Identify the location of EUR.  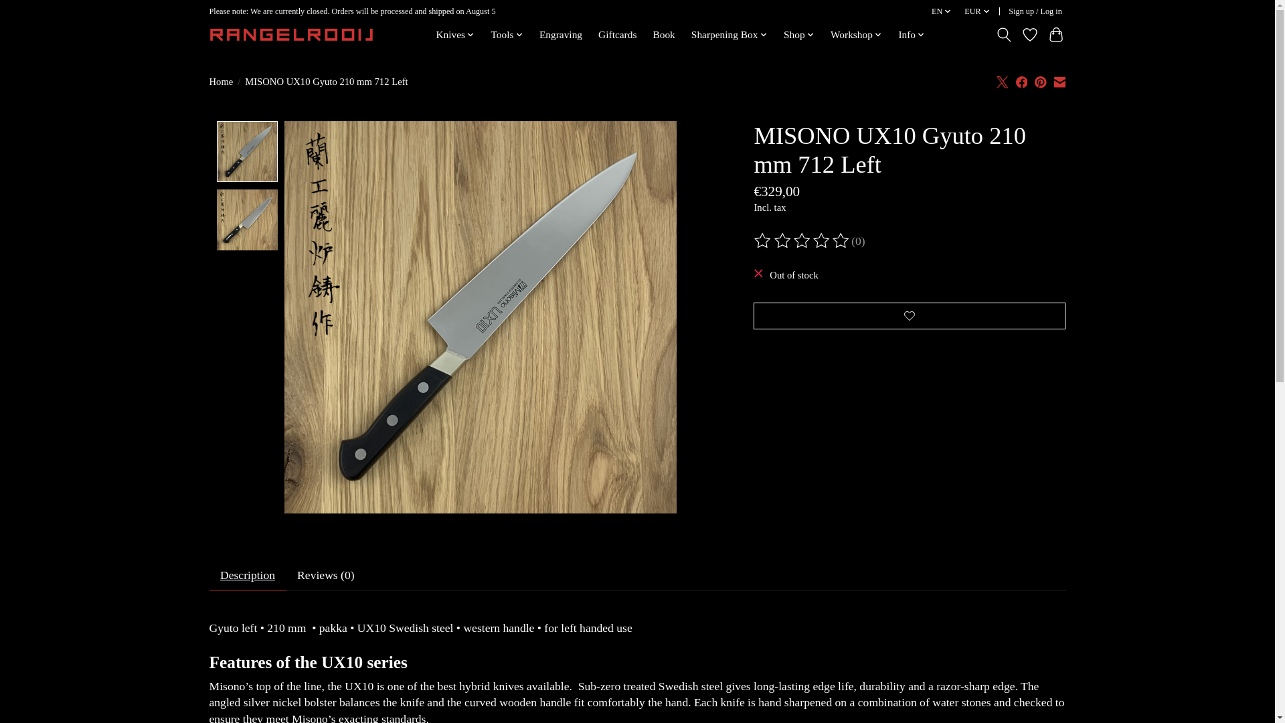
(978, 12).